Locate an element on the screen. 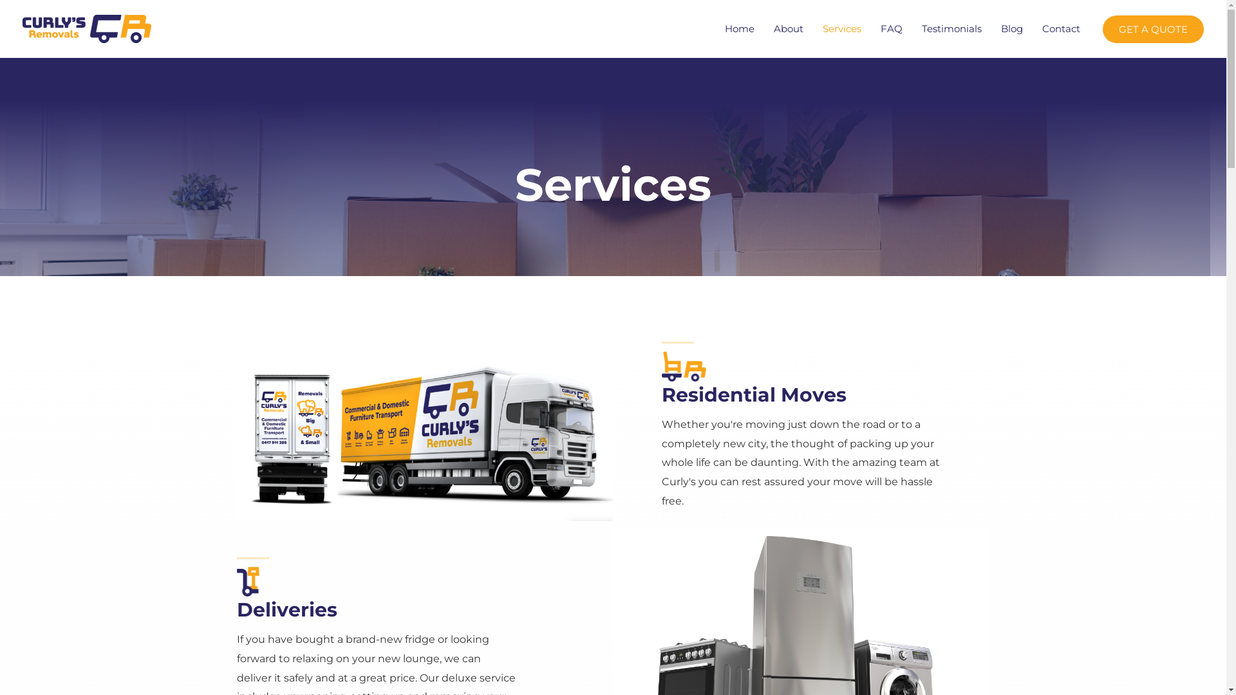 The height and width of the screenshot is (695, 1236). Testimonials is located at coordinates (951, 29).